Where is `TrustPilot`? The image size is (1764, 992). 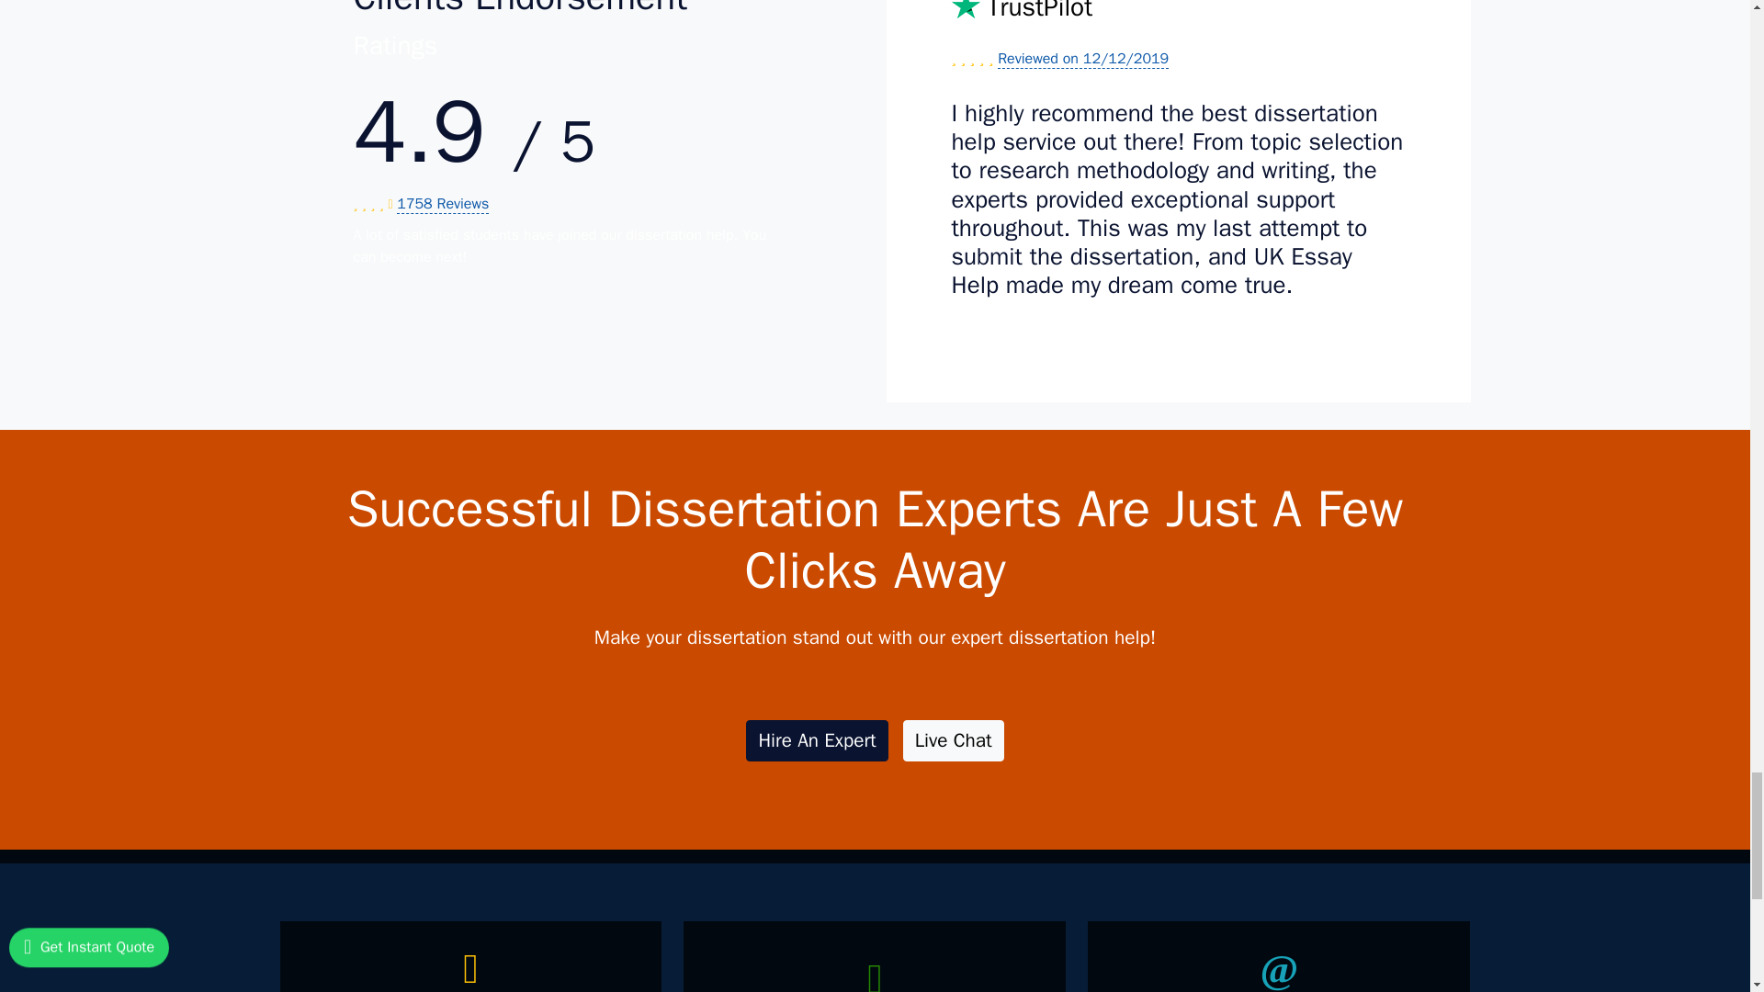 TrustPilot is located at coordinates (1179, 17).